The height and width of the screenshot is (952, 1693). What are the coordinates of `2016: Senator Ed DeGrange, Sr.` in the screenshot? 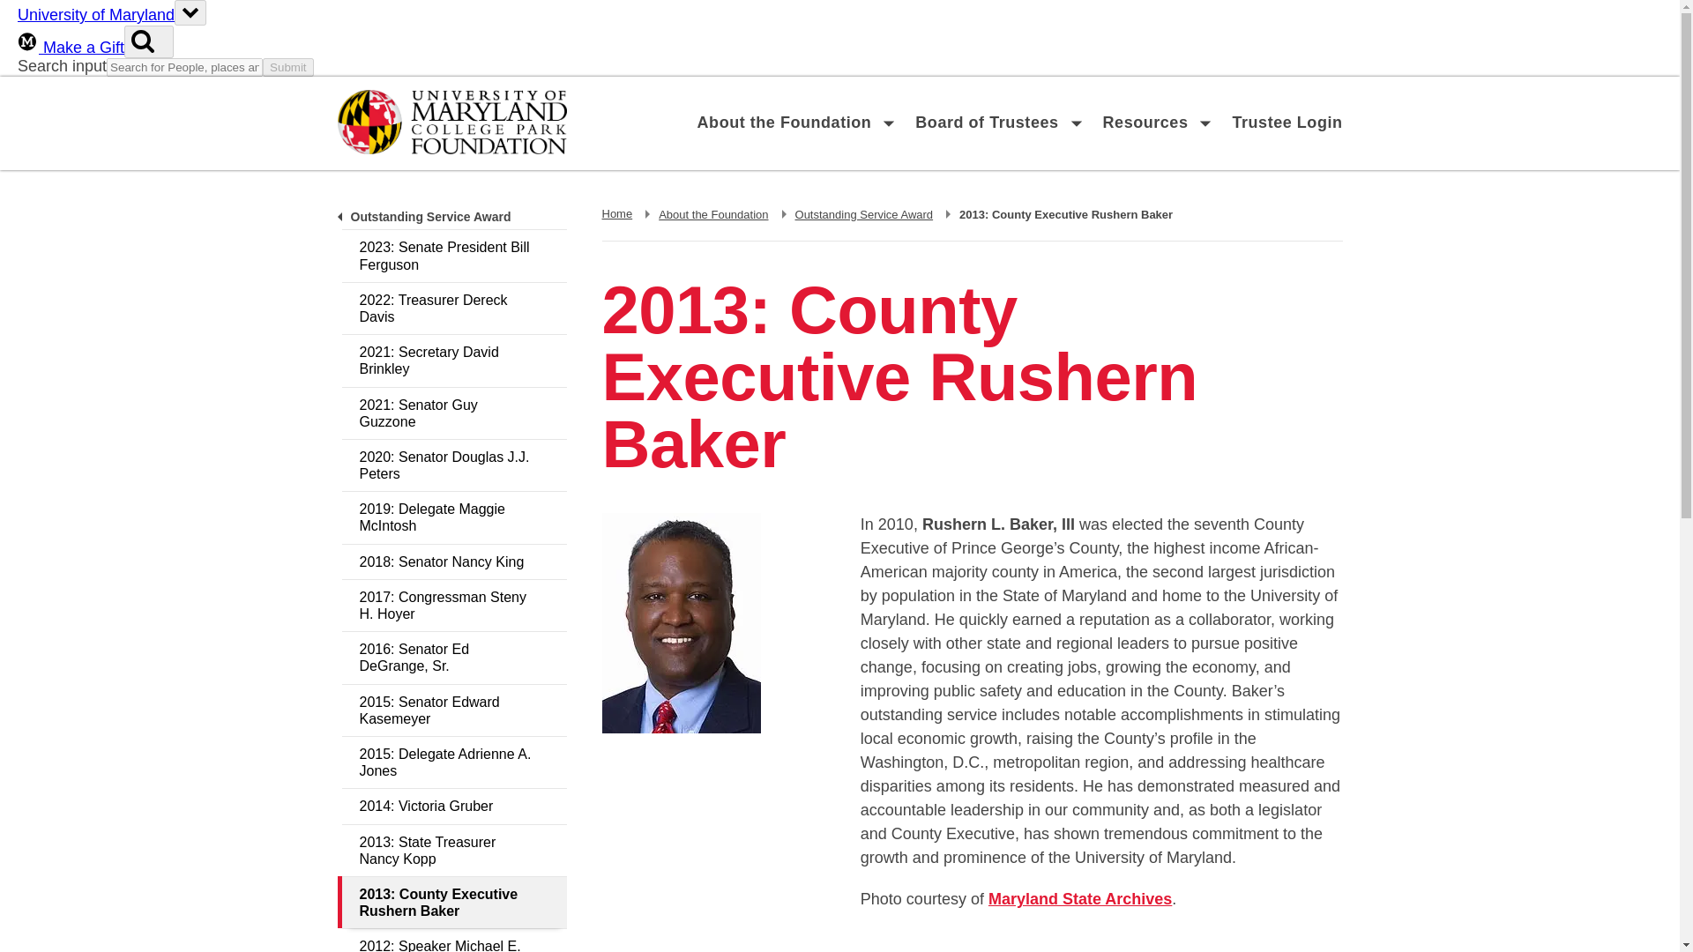 It's located at (454, 658).